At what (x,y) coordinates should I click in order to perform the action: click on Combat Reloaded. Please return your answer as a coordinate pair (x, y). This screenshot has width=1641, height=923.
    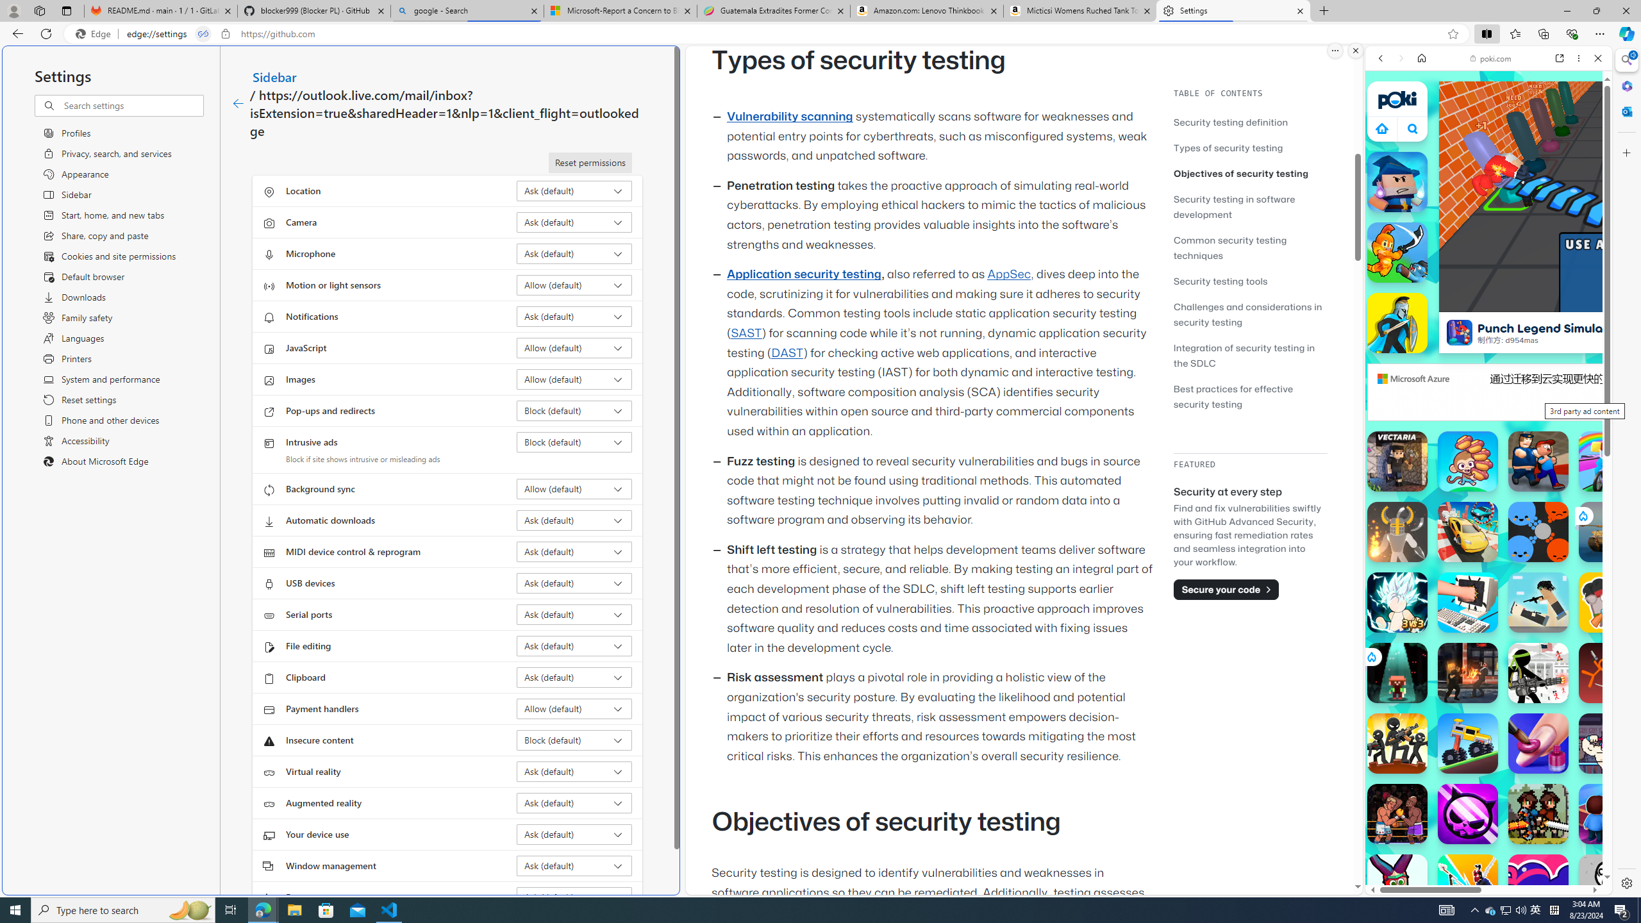
    Looking at the image, I should click on (1521, 590).